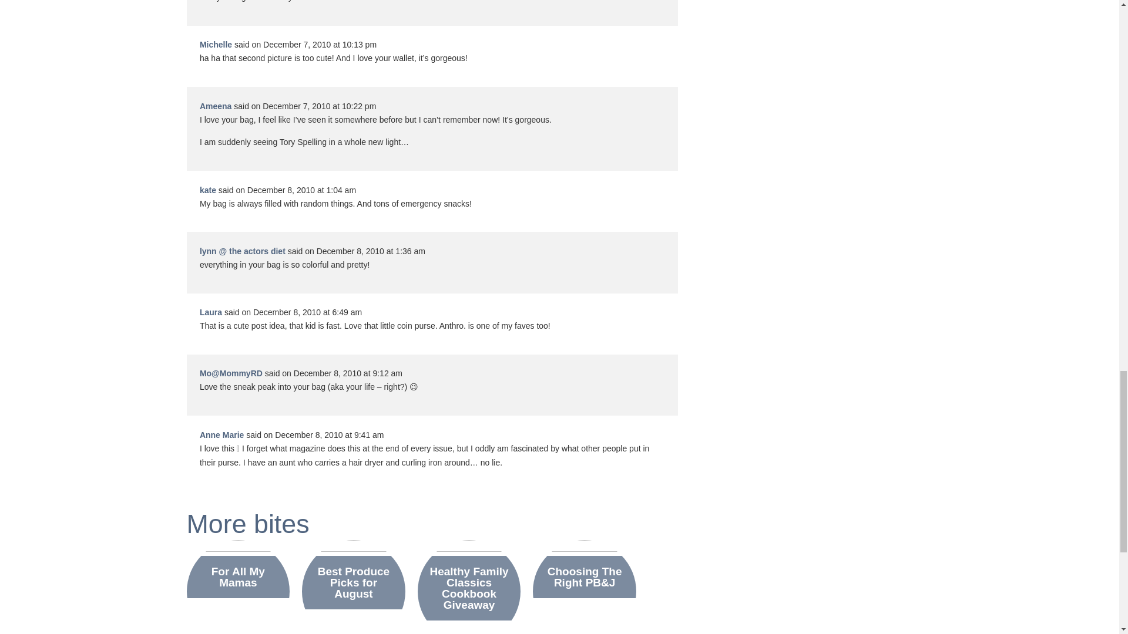 This screenshot has width=1128, height=634. What do you see at coordinates (216, 45) in the screenshot?
I see `Michelle` at bounding box center [216, 45].